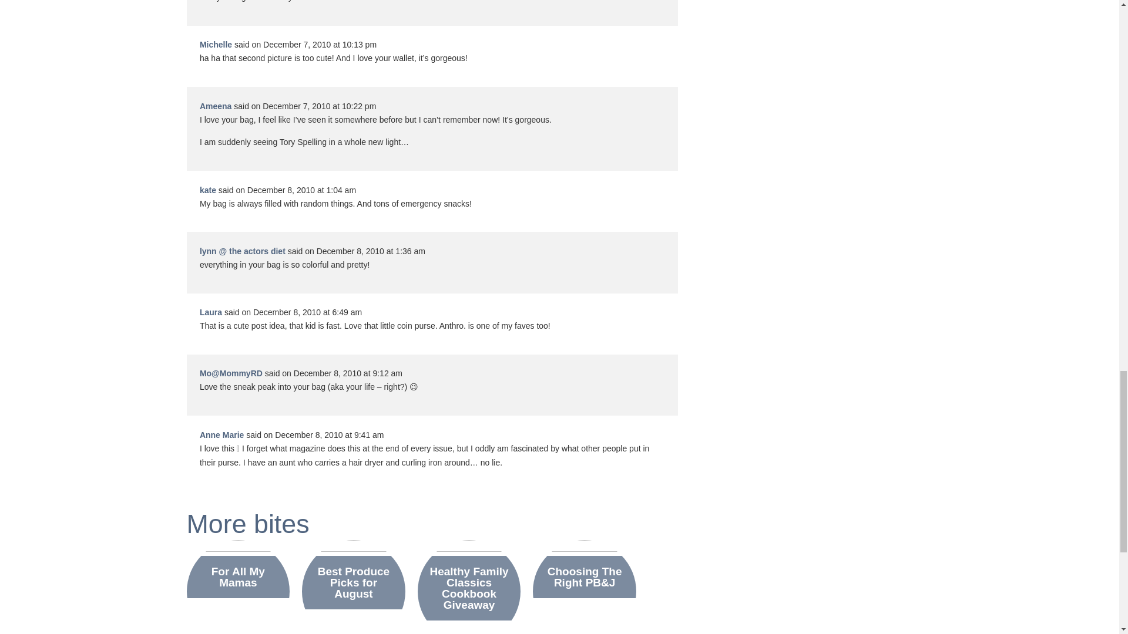 This screenshot has width=1128, height=634. What do you see at coordinates (216, 45) in the screenshot?
I see `Michelle` at bounding box center [216, 45].